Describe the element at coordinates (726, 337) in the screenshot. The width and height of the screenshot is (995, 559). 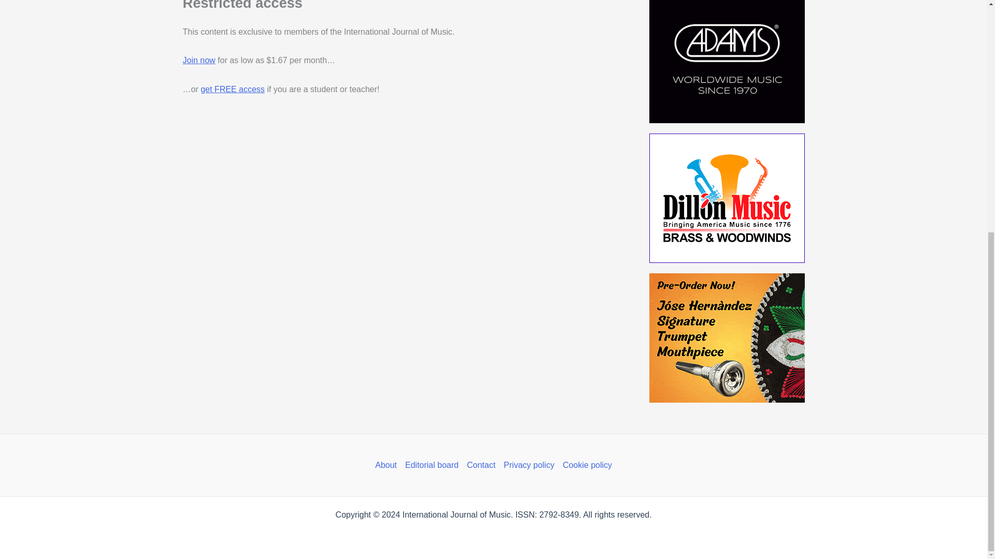
I see `Legends-Brass-Jose-Hernandez` at that location.